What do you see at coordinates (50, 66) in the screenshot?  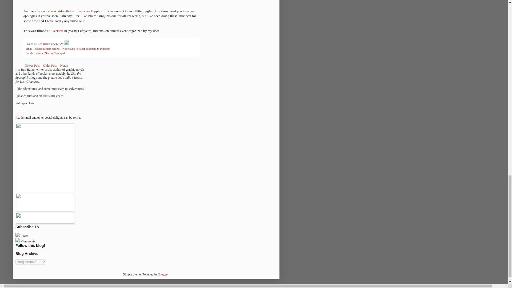 I see `Older Post` at bounding box center [50, 66].